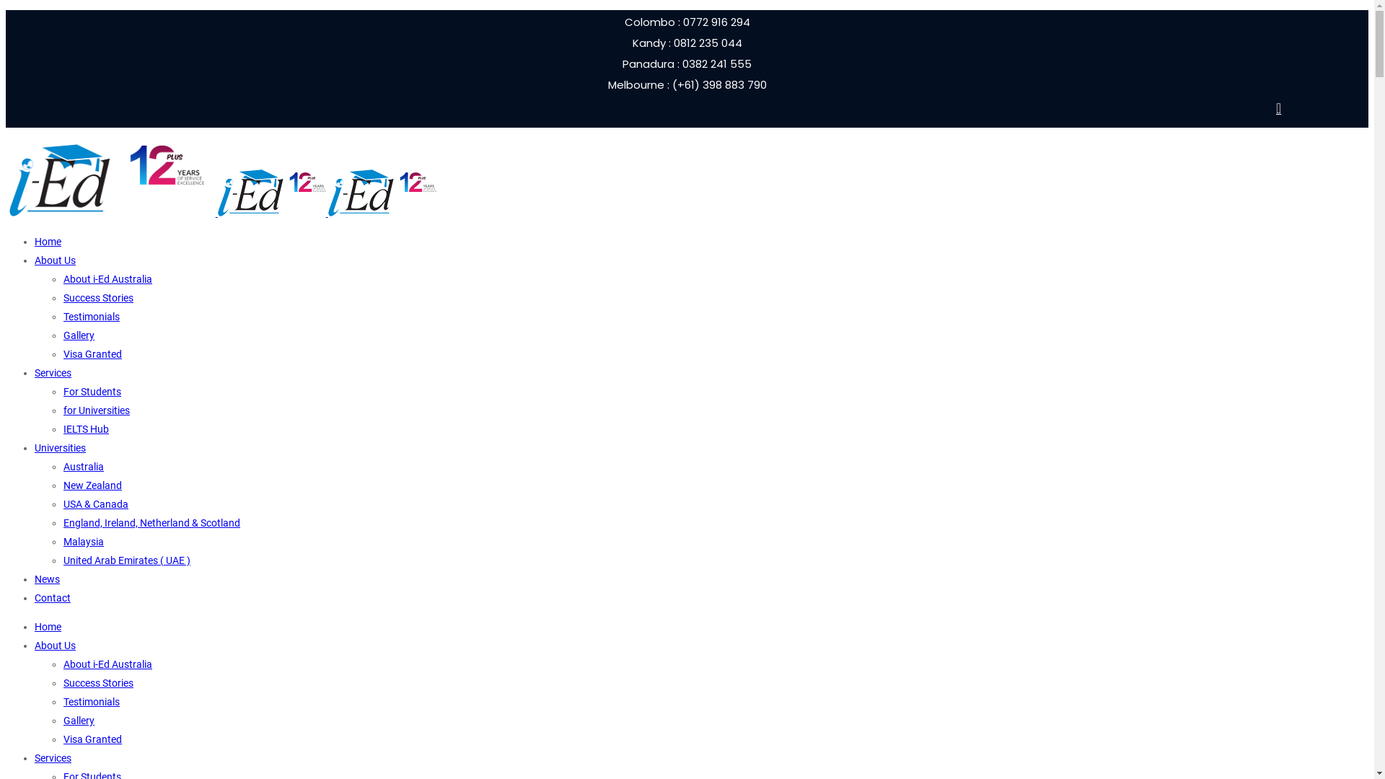 Image resolution: width=1385 pixels, height=779 pixels. I want to click on IELTS Hub, so click(87, 429).